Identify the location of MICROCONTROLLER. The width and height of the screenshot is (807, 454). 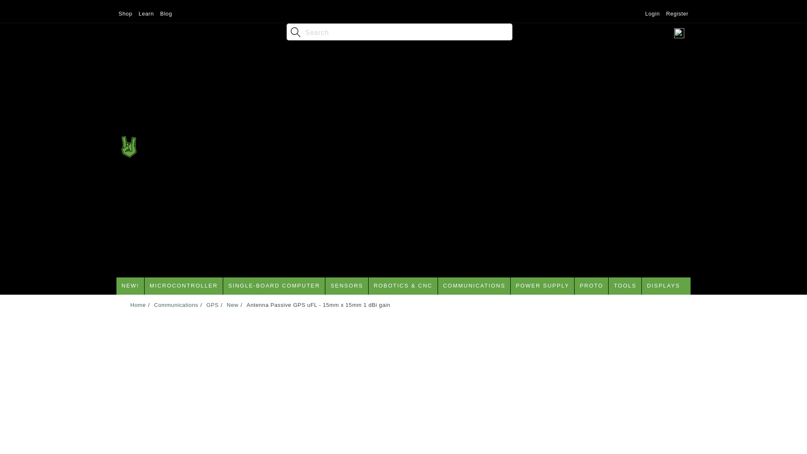
(183, 286).